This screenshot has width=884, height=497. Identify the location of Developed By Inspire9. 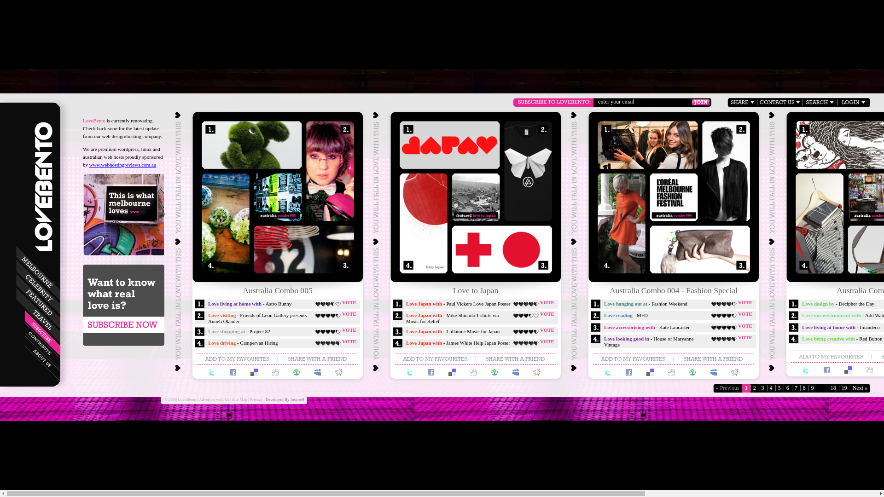
(285, 399).